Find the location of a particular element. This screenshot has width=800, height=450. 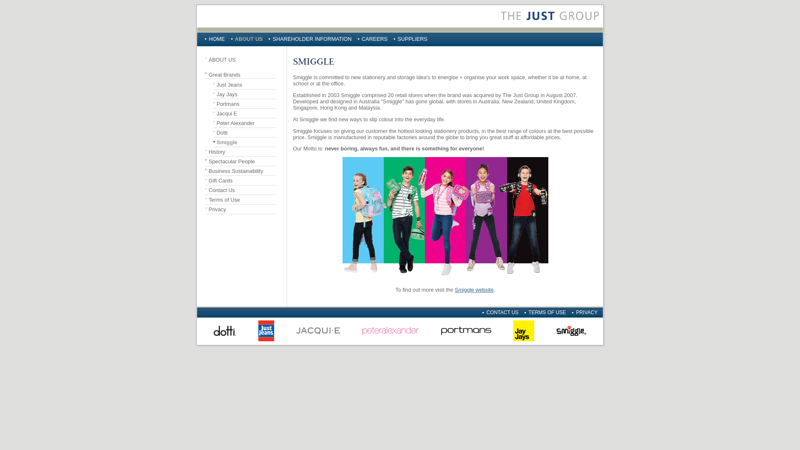

www.justjeans.com.au is located at coordinates (266, 332).